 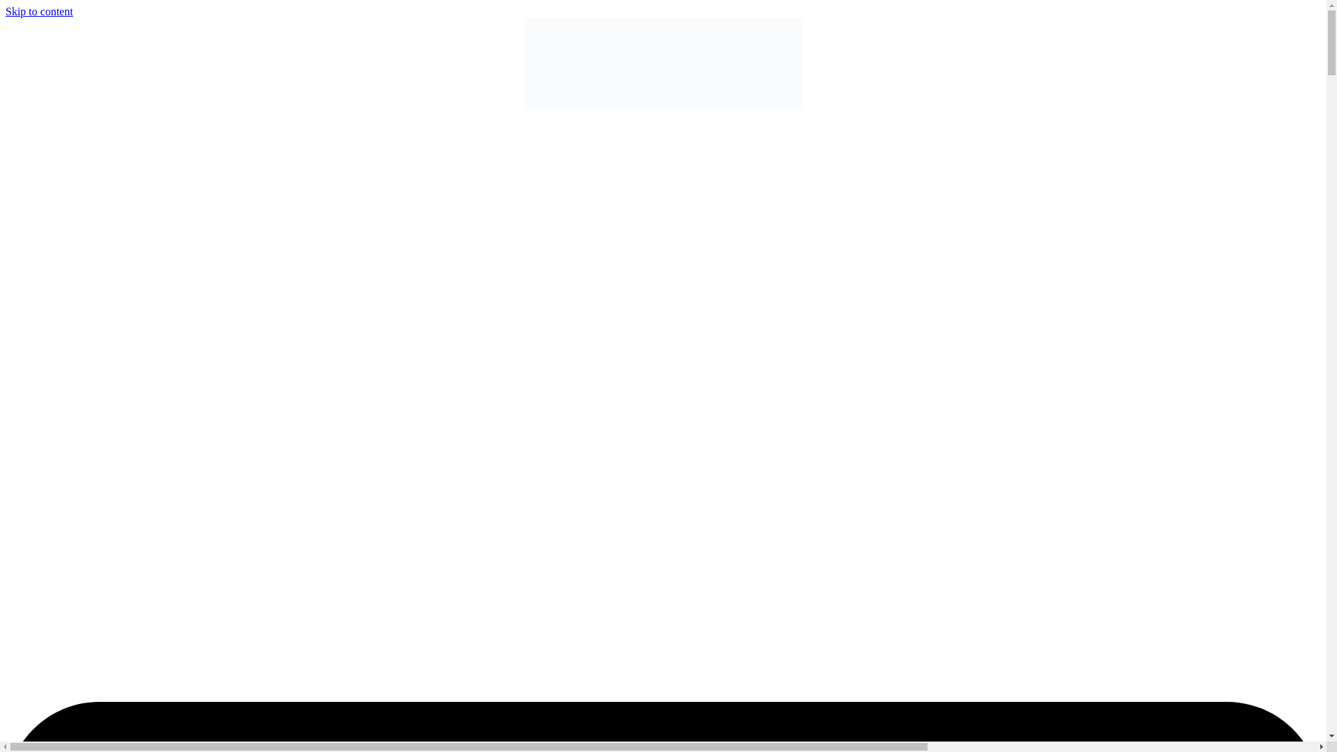 I want to click on Skip to content, so click(x=39, y=11).